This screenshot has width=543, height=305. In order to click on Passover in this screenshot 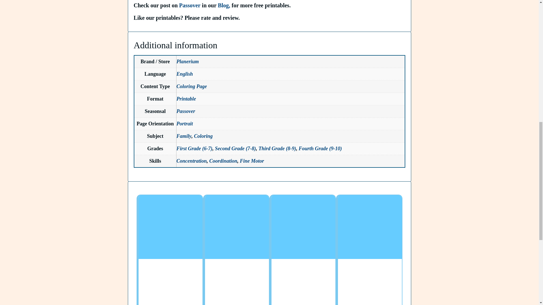, I will do `click(189, 5)`.